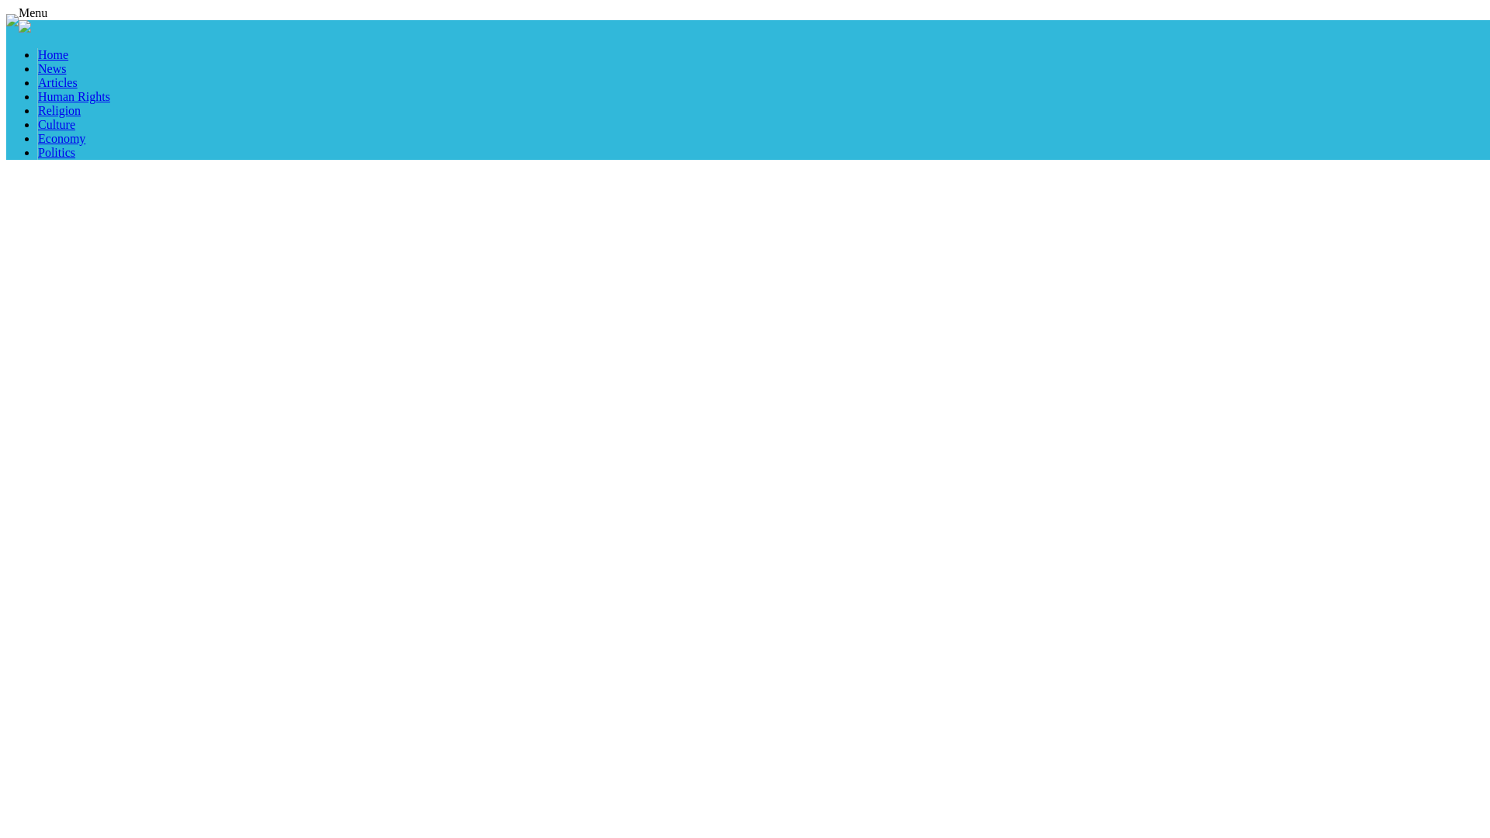 The height and width of the screenshot is (838, 1490). What do you see at coordinates (61, 138) in the screenshot?
I see `Economy` at bounding box center [61, 138].